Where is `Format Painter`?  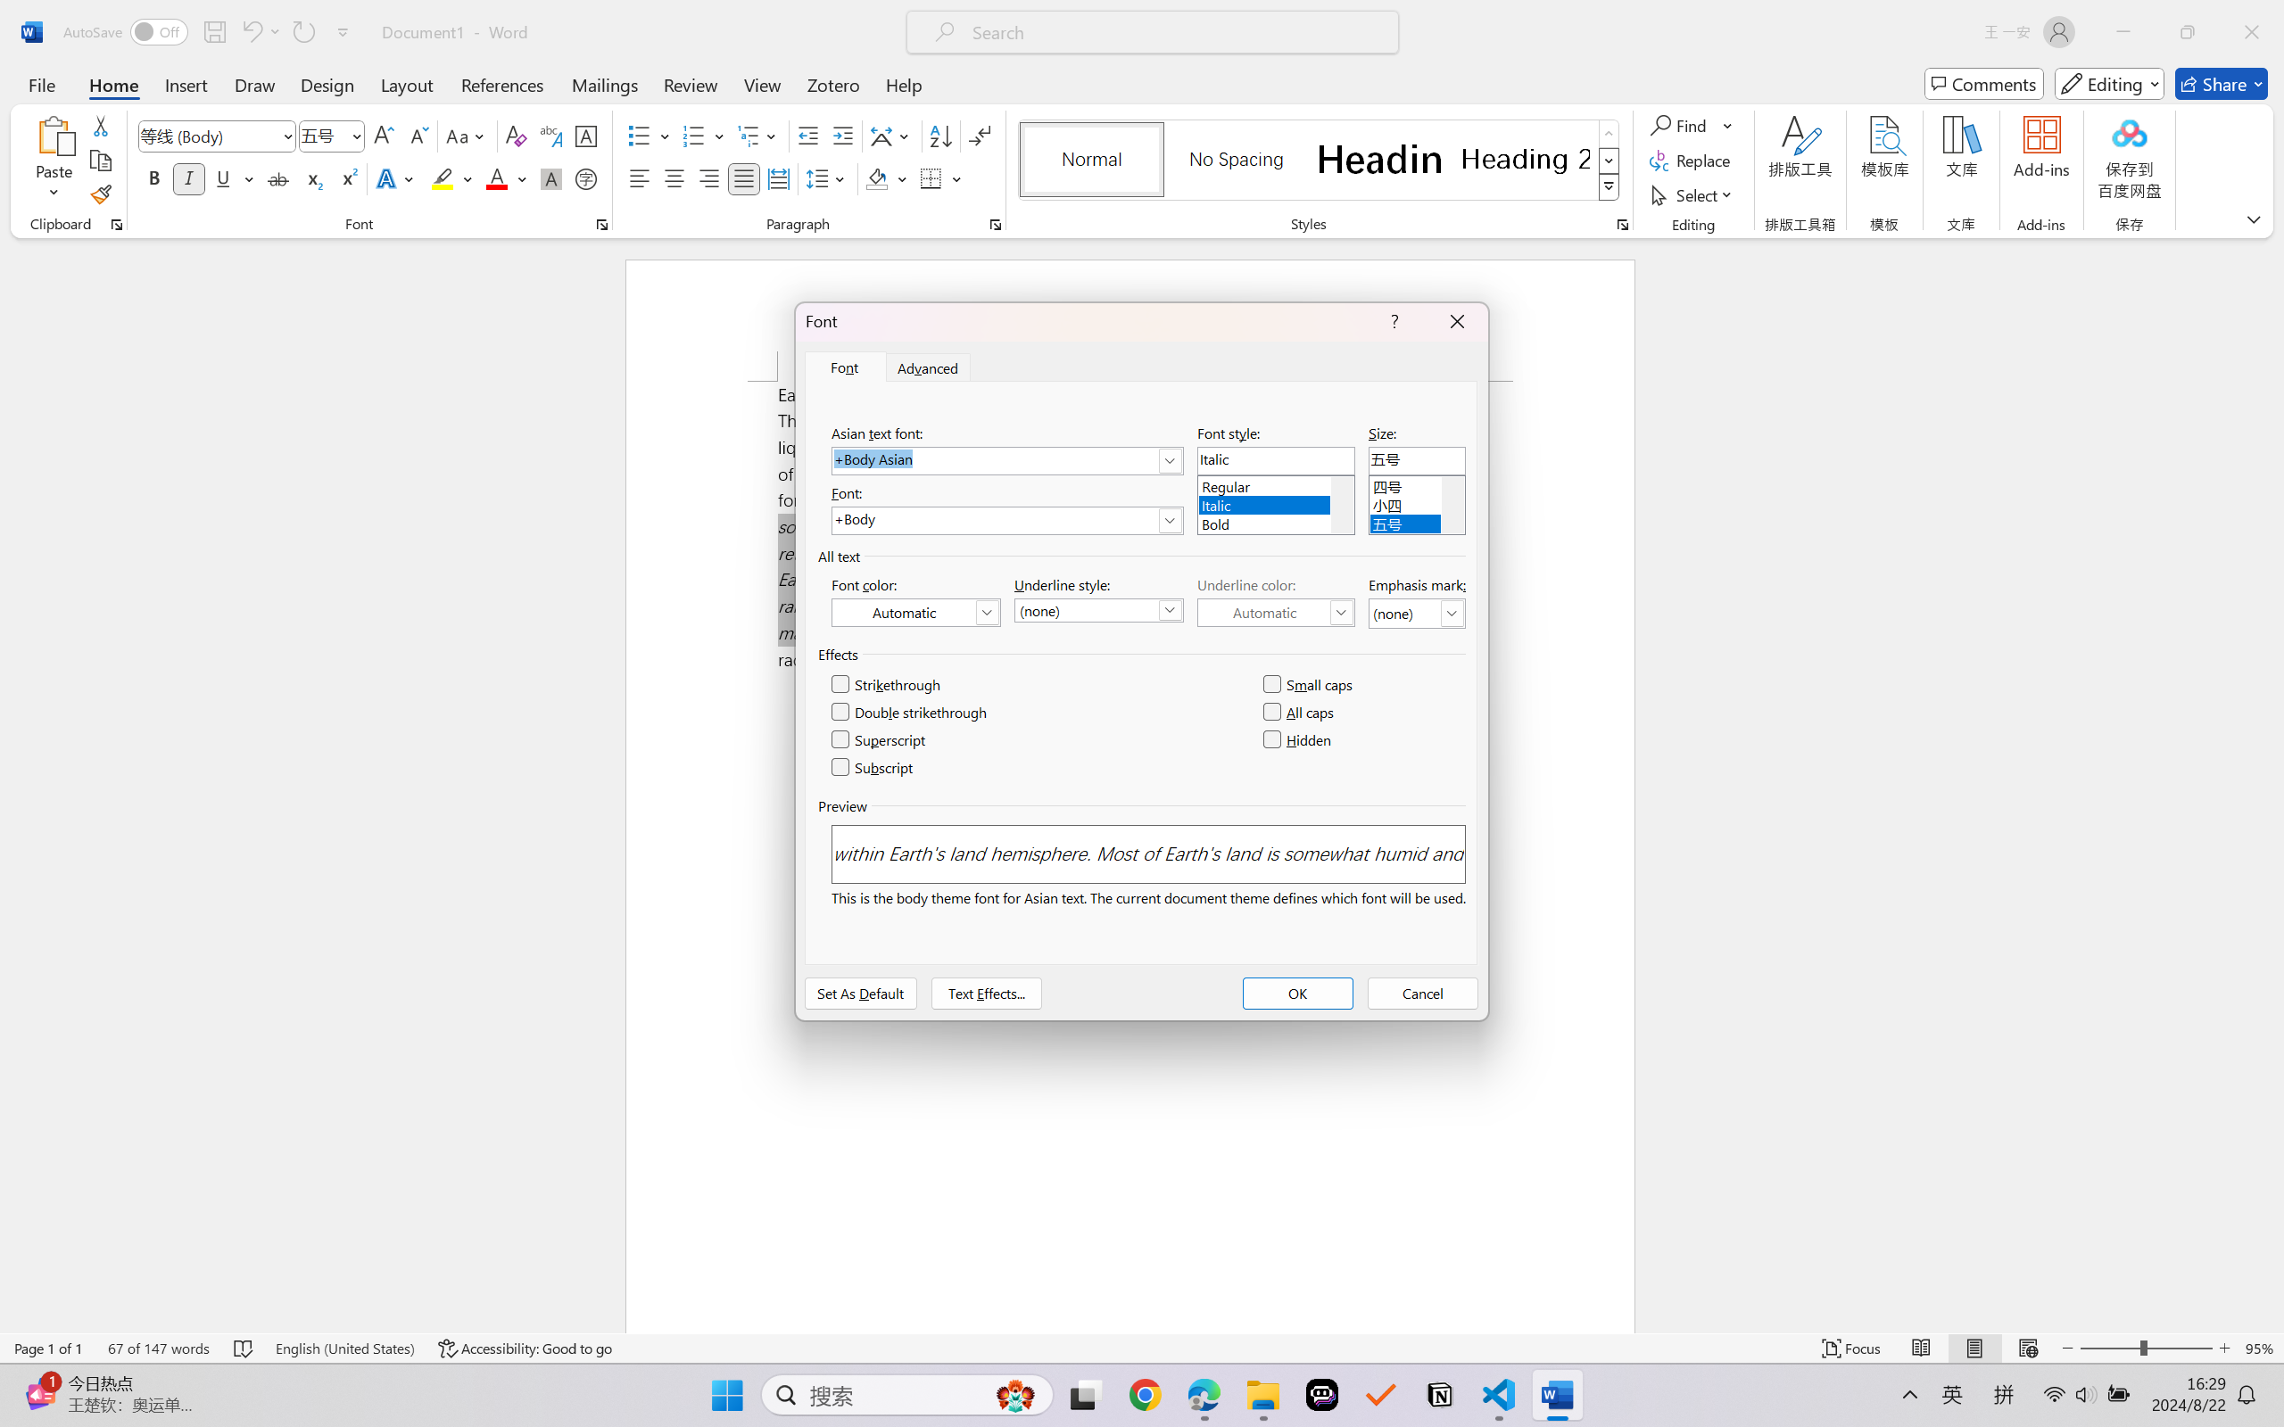 Format Painter is located at coordinates (100, 194).